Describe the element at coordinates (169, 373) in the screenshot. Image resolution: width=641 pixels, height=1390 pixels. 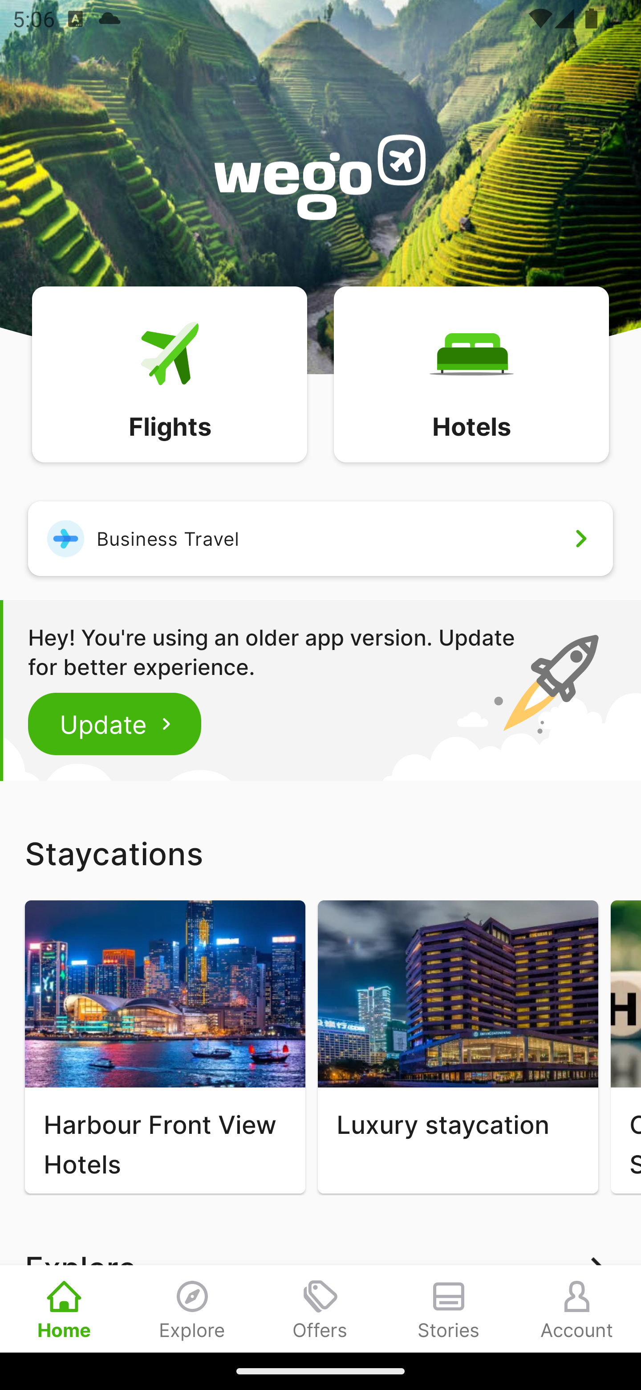
I see `Flights` at that location.